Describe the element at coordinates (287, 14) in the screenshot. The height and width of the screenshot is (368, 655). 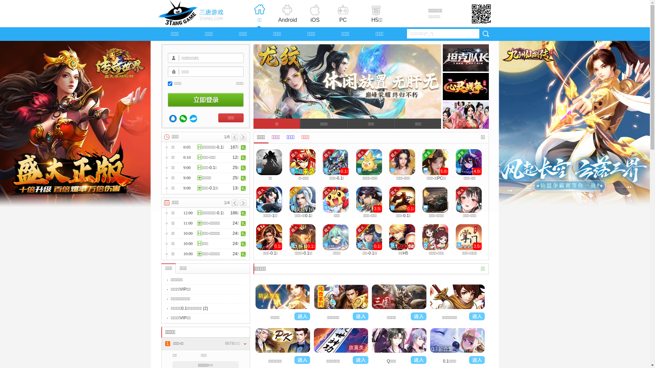
I see `Android` at that location.